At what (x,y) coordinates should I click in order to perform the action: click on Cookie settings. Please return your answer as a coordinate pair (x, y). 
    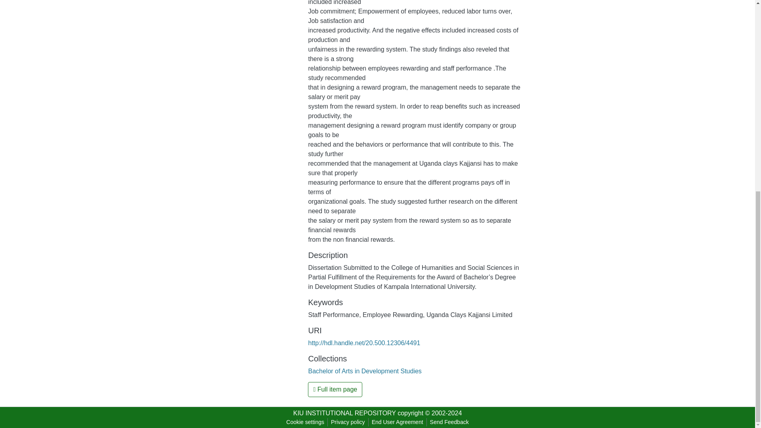
    Looking at the image, I should click on (305, 422).